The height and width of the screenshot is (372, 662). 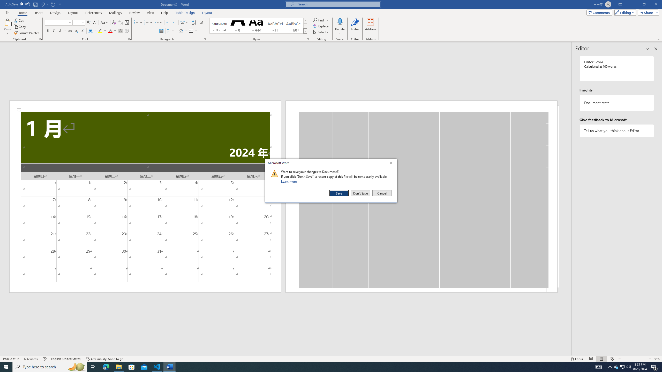 I want to click on Bullets, so click(x=137, y=23).